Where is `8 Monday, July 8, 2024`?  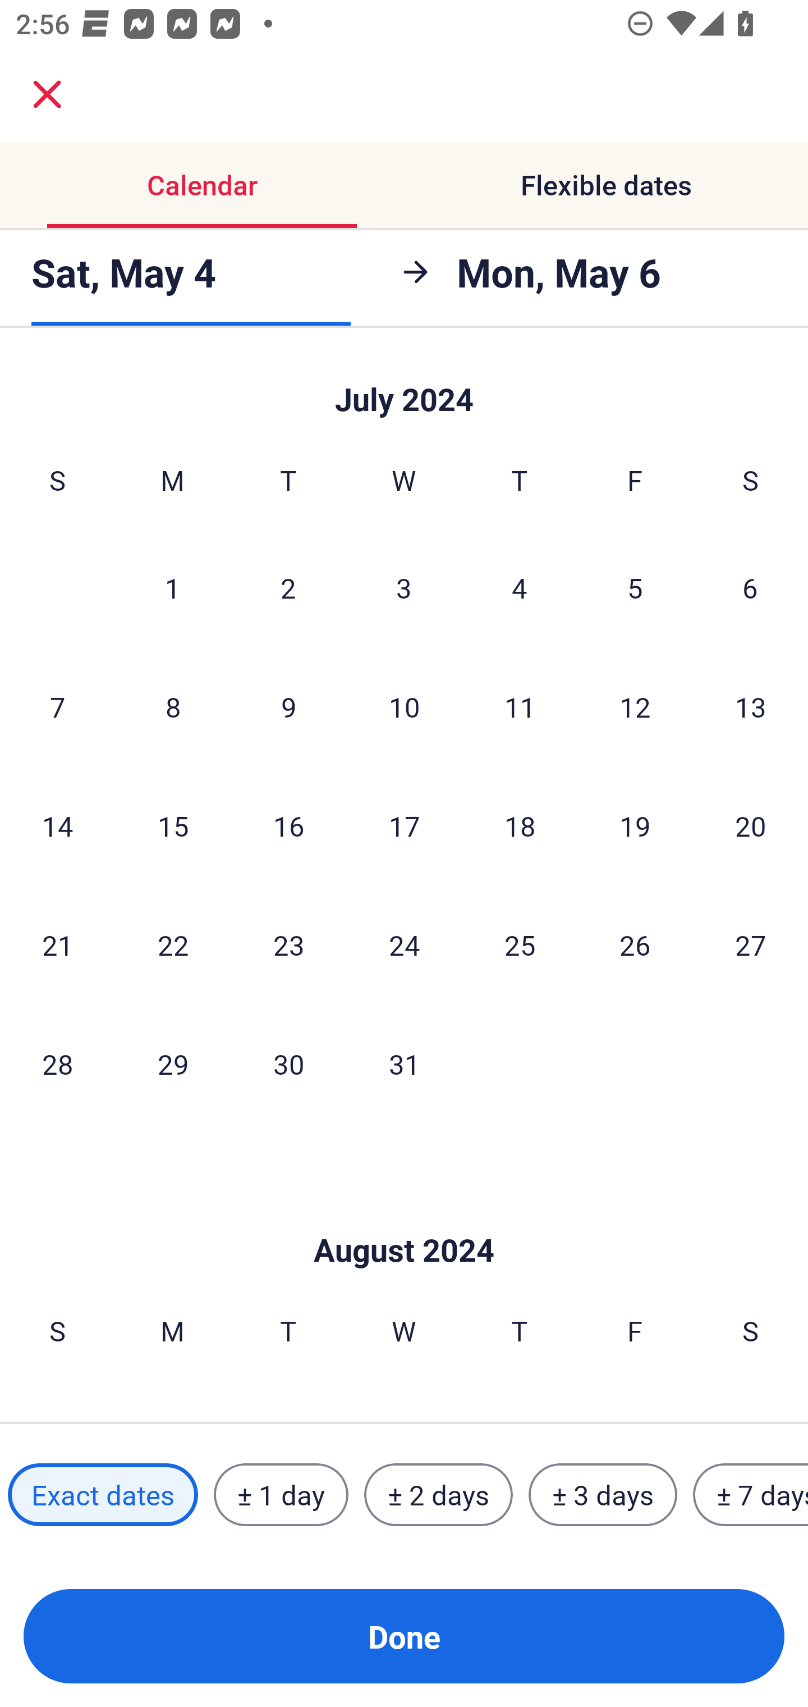
8 Monday, July 8, 2024 is located at coordinates (173, 706).